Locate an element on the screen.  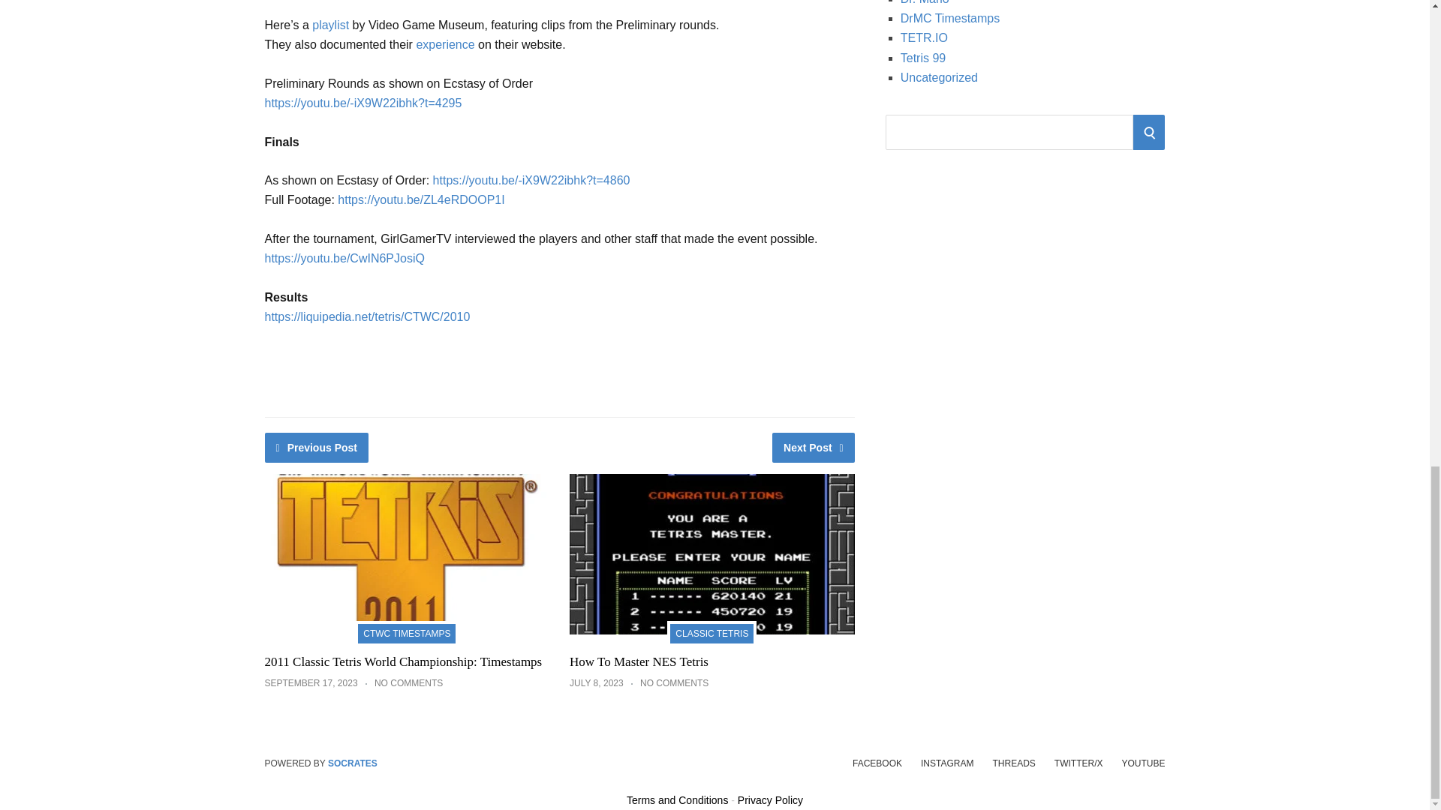
Previous Post is located at coordinates (316, 447).